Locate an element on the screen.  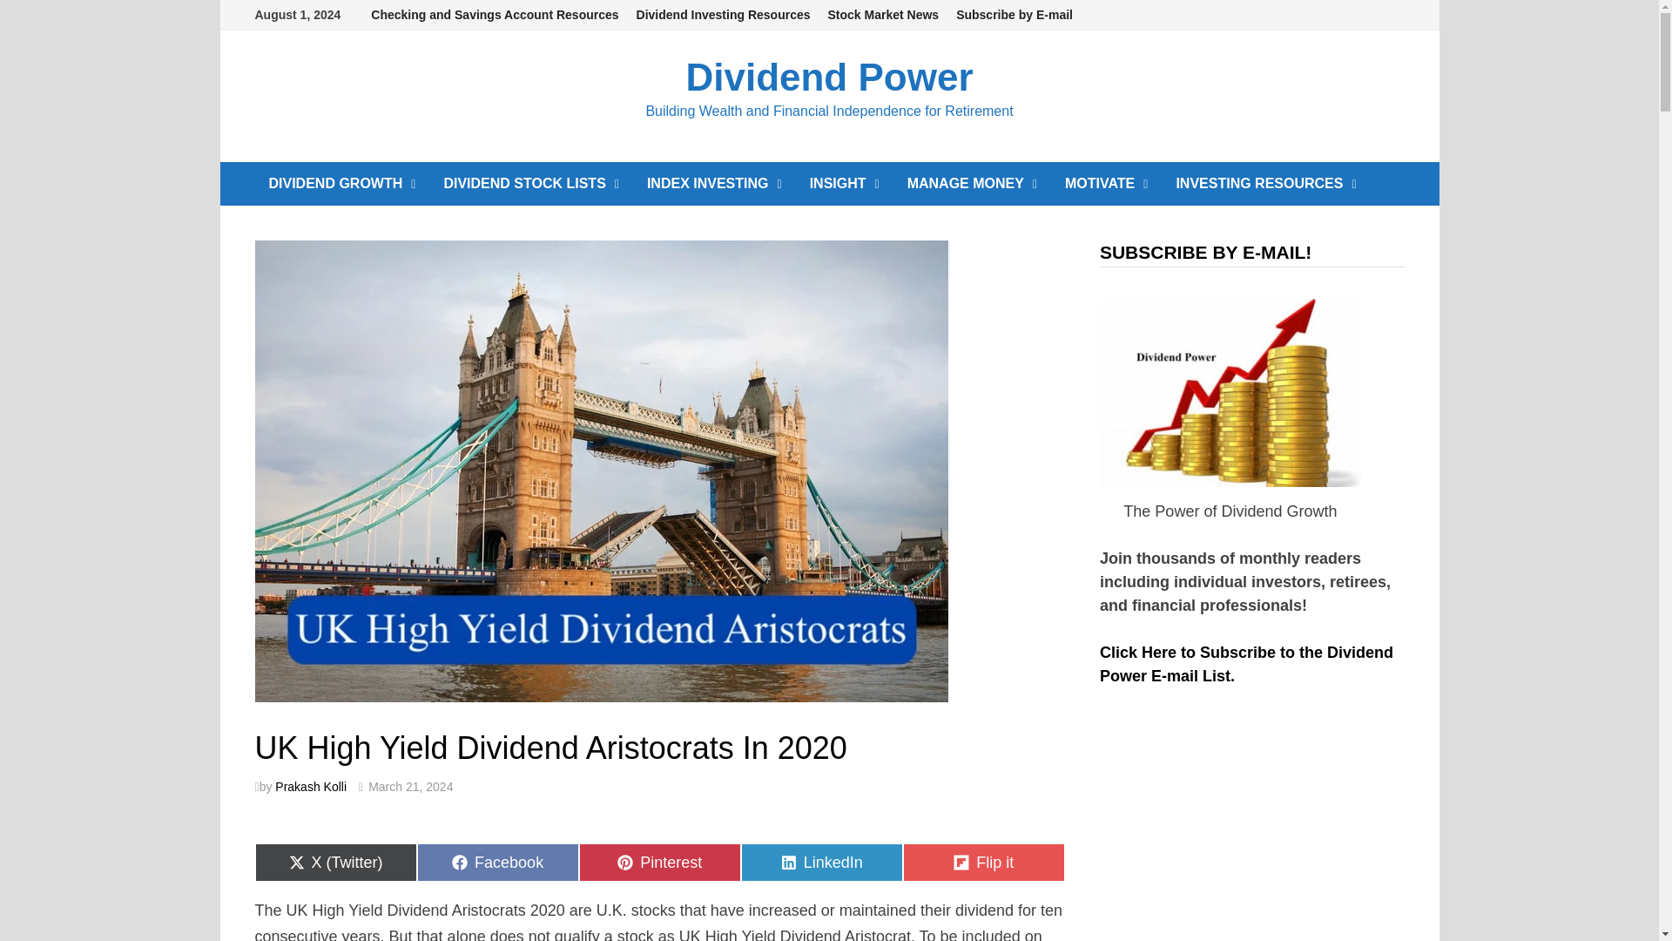
DIVIDEND GROWTH is located at coordinates (341, 183).